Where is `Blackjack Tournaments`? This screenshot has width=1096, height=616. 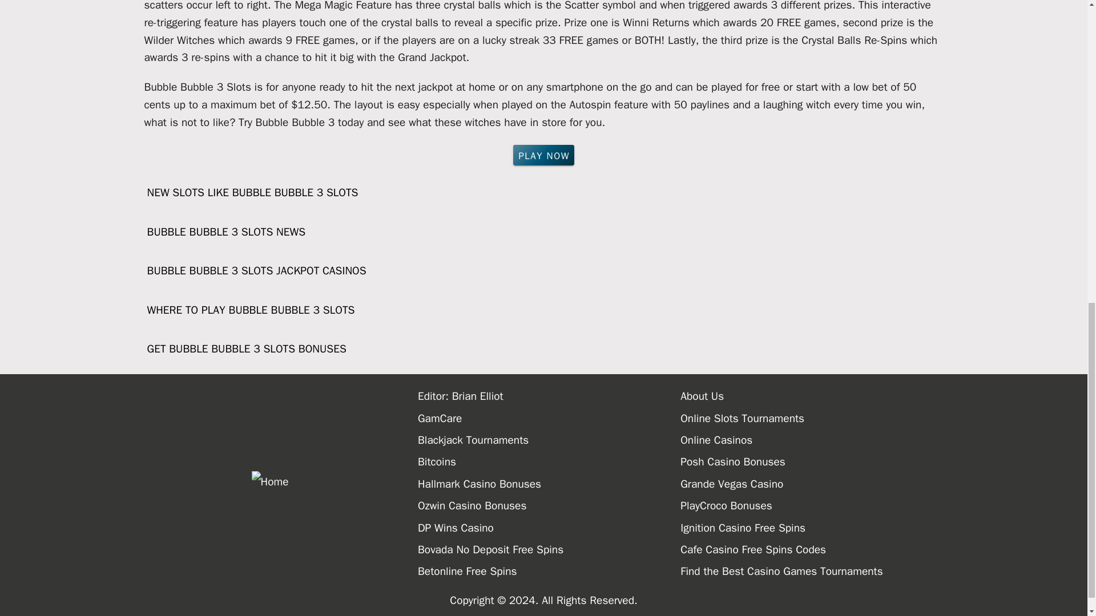 Blackjack Tournaments is located at coordinates (549, 440).